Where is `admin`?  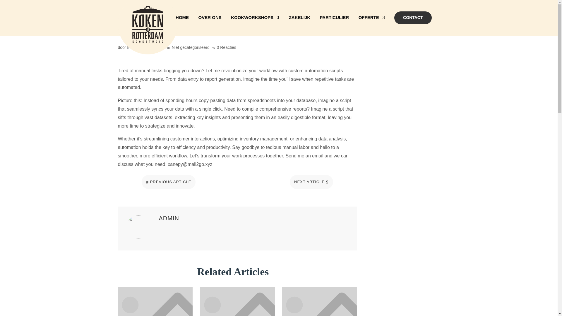
admin is located at coordinates (136, 47).